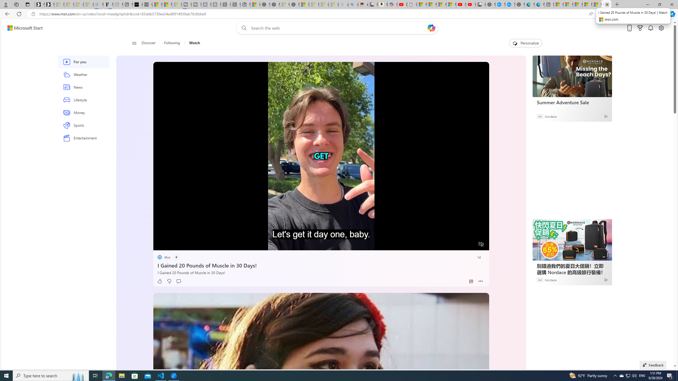  Describe the element at coordinates (649, 14) in the screenshot. I see `Browser essentials` at that location.